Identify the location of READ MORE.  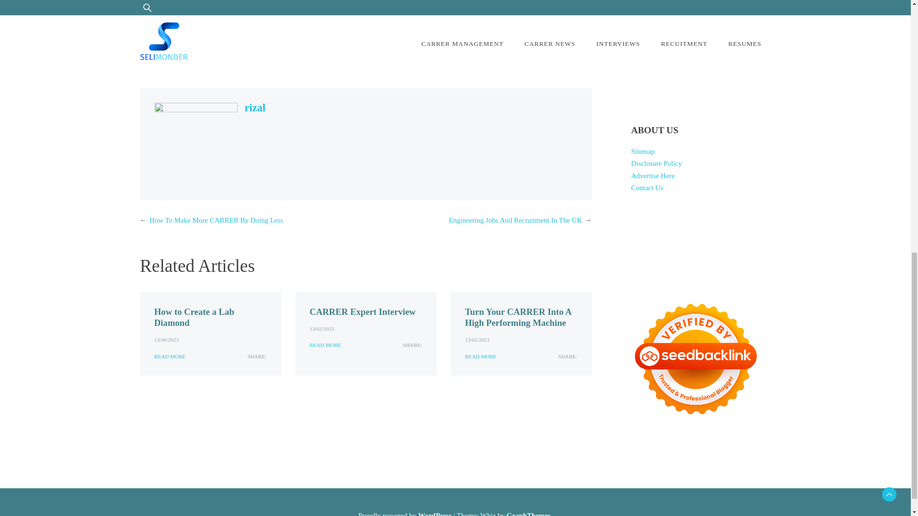
(480, 356).